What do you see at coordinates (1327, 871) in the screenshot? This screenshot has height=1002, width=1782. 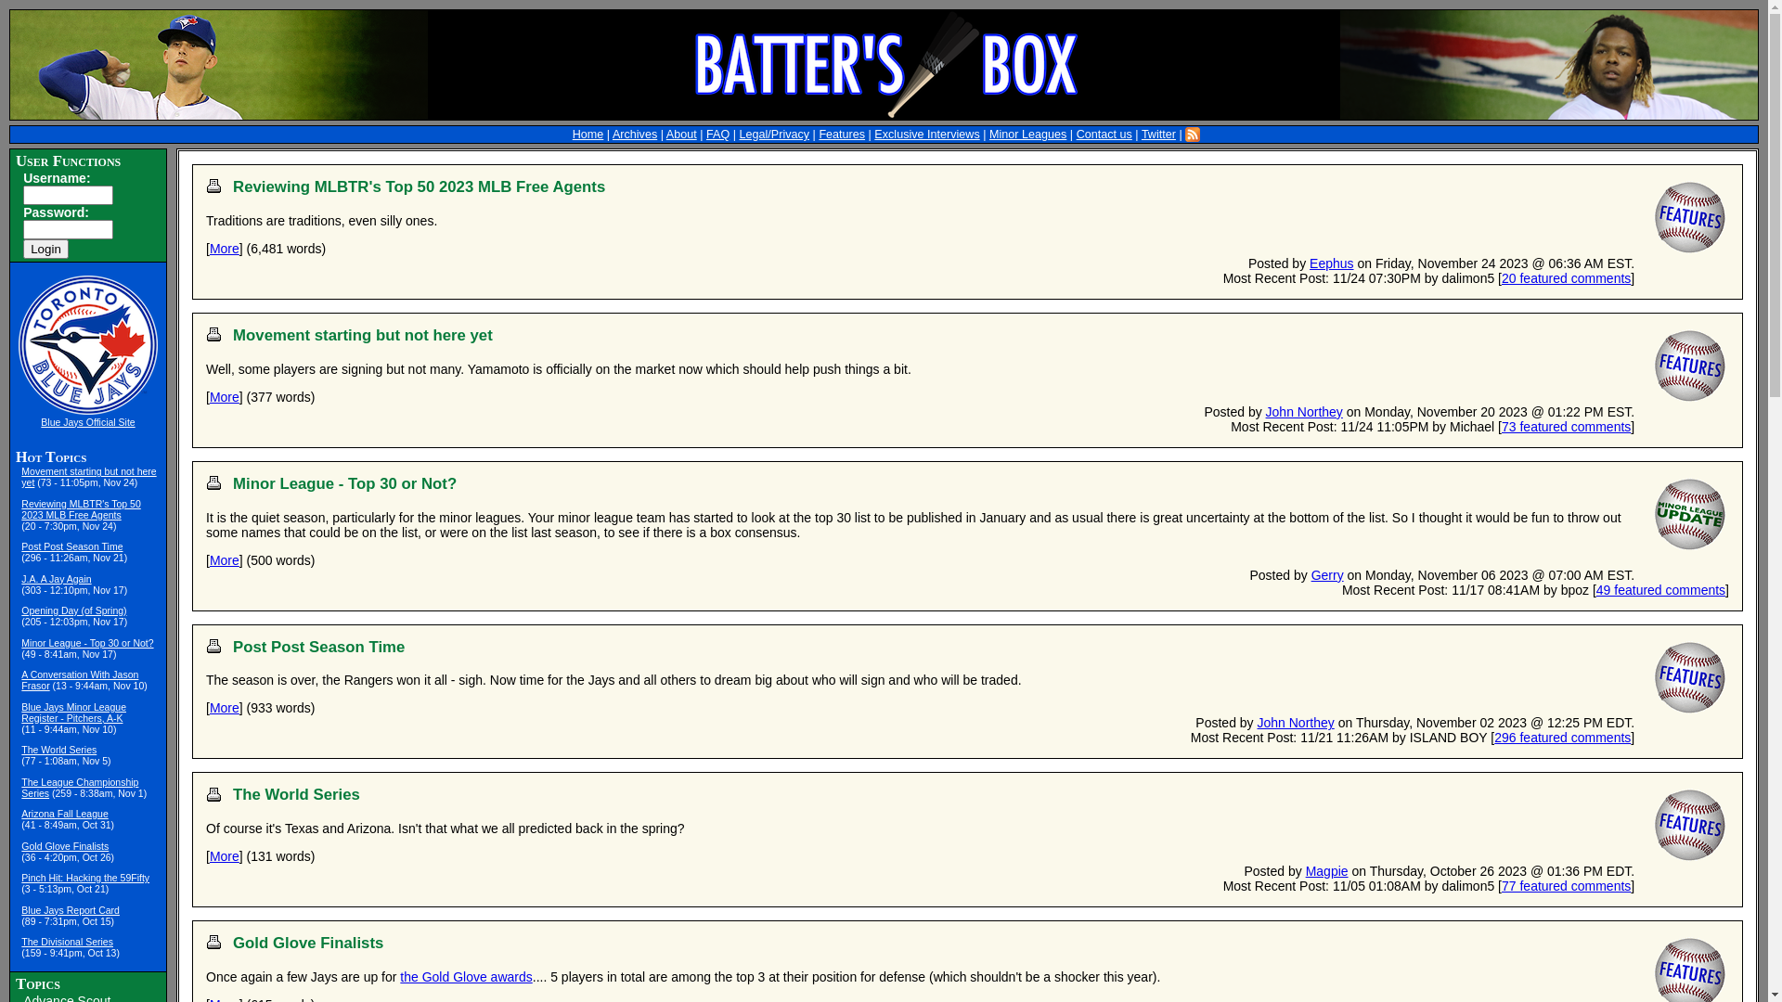 I see `Magpie` at bounding box center [1327, 871].